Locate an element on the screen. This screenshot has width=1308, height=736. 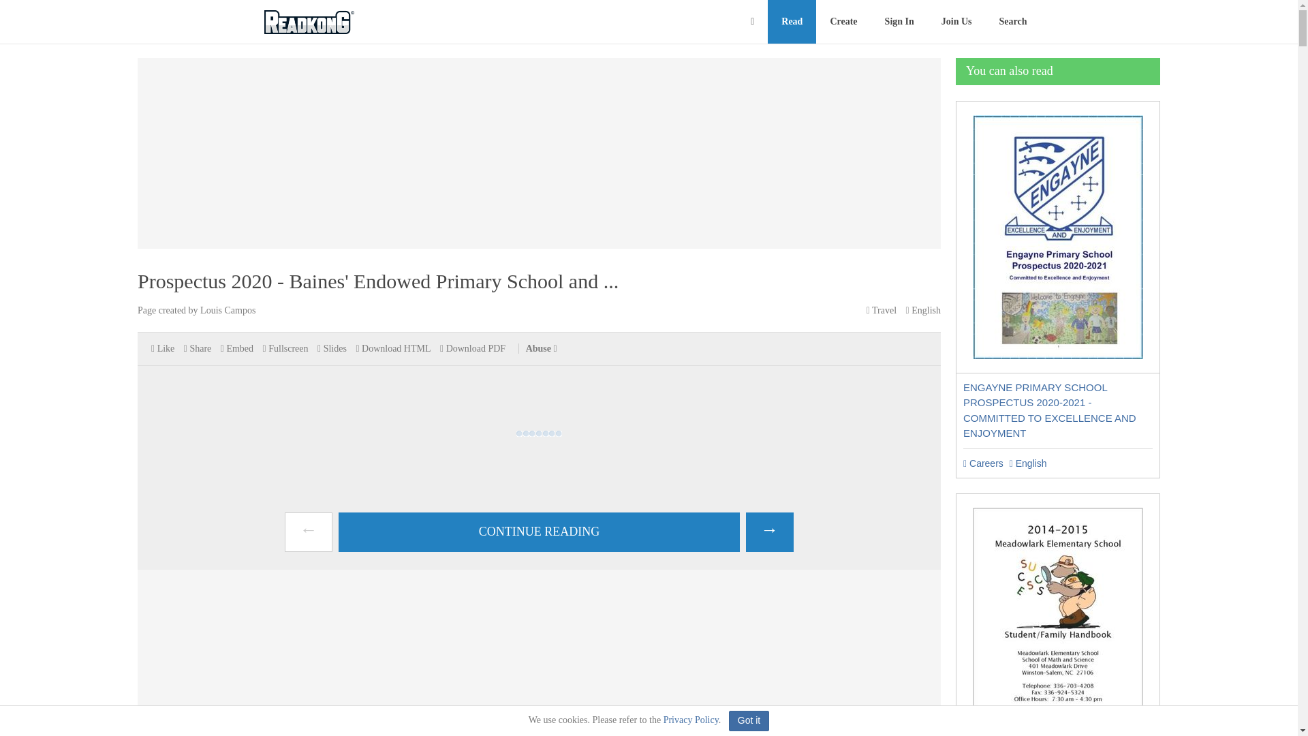
Sign In is located at coordinates (899, 22).